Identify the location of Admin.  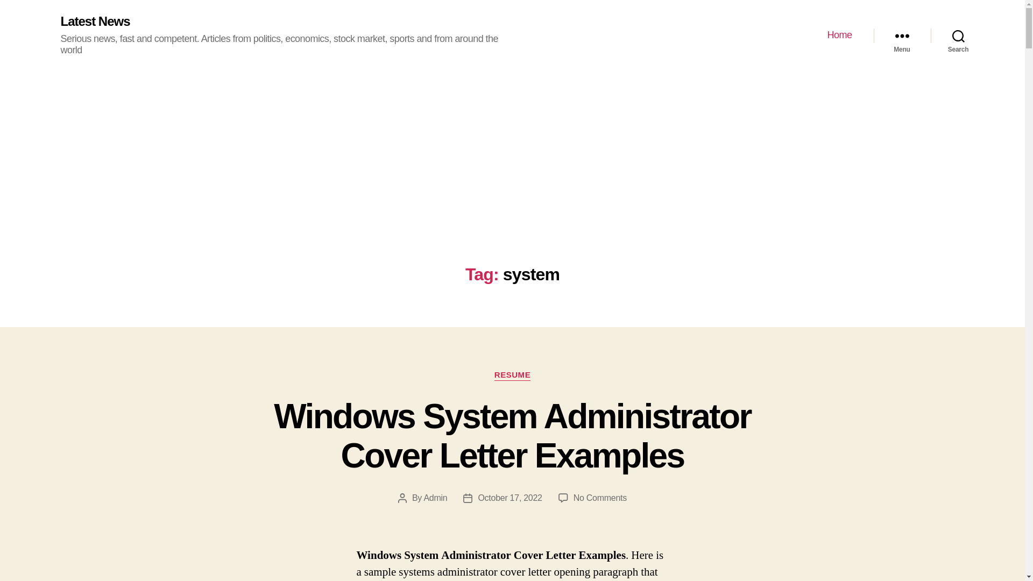
(435, 498).